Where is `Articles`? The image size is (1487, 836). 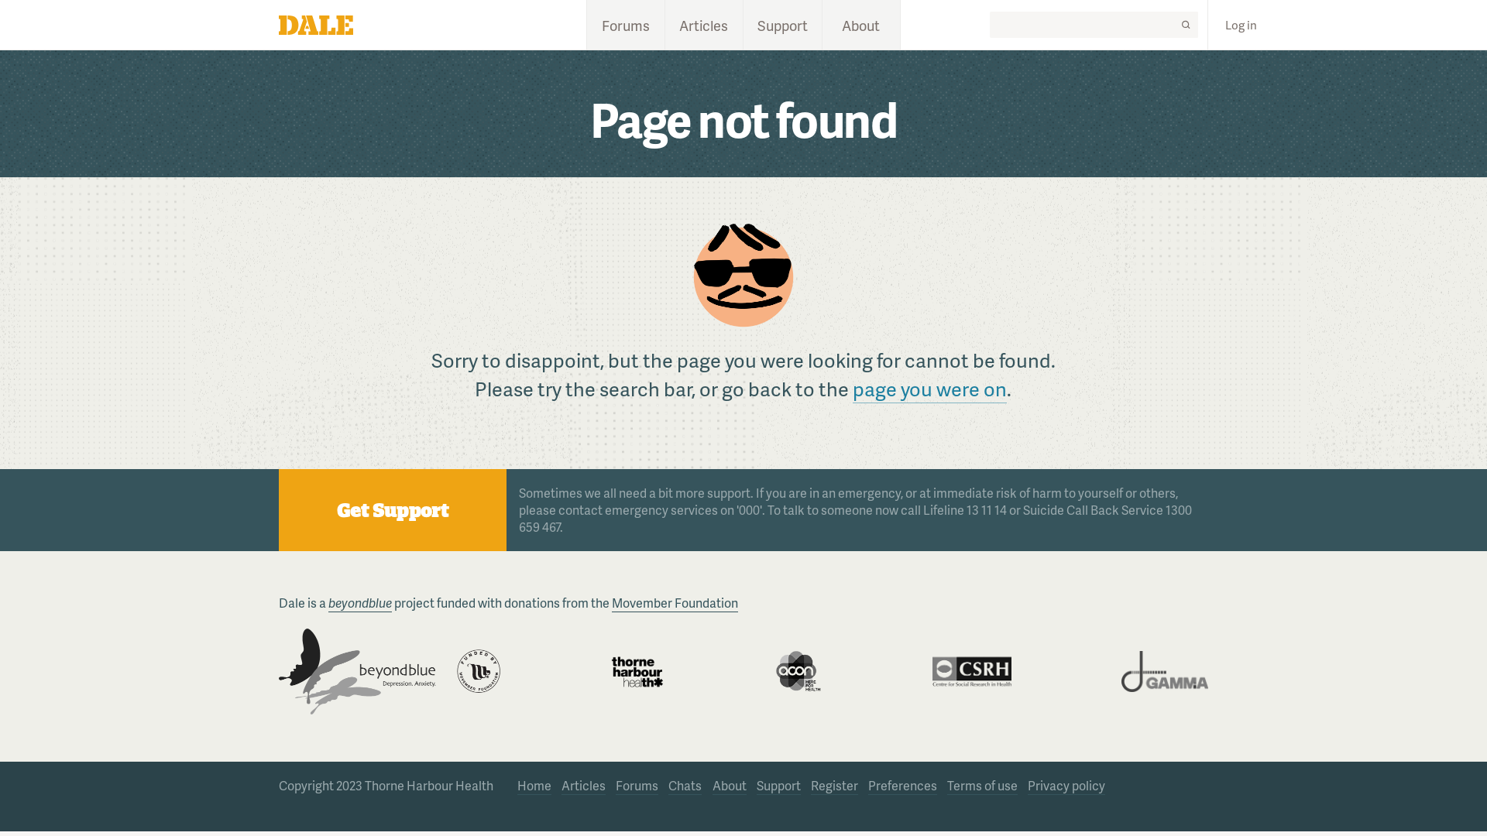
Articles is located at coordinates (703, 25).